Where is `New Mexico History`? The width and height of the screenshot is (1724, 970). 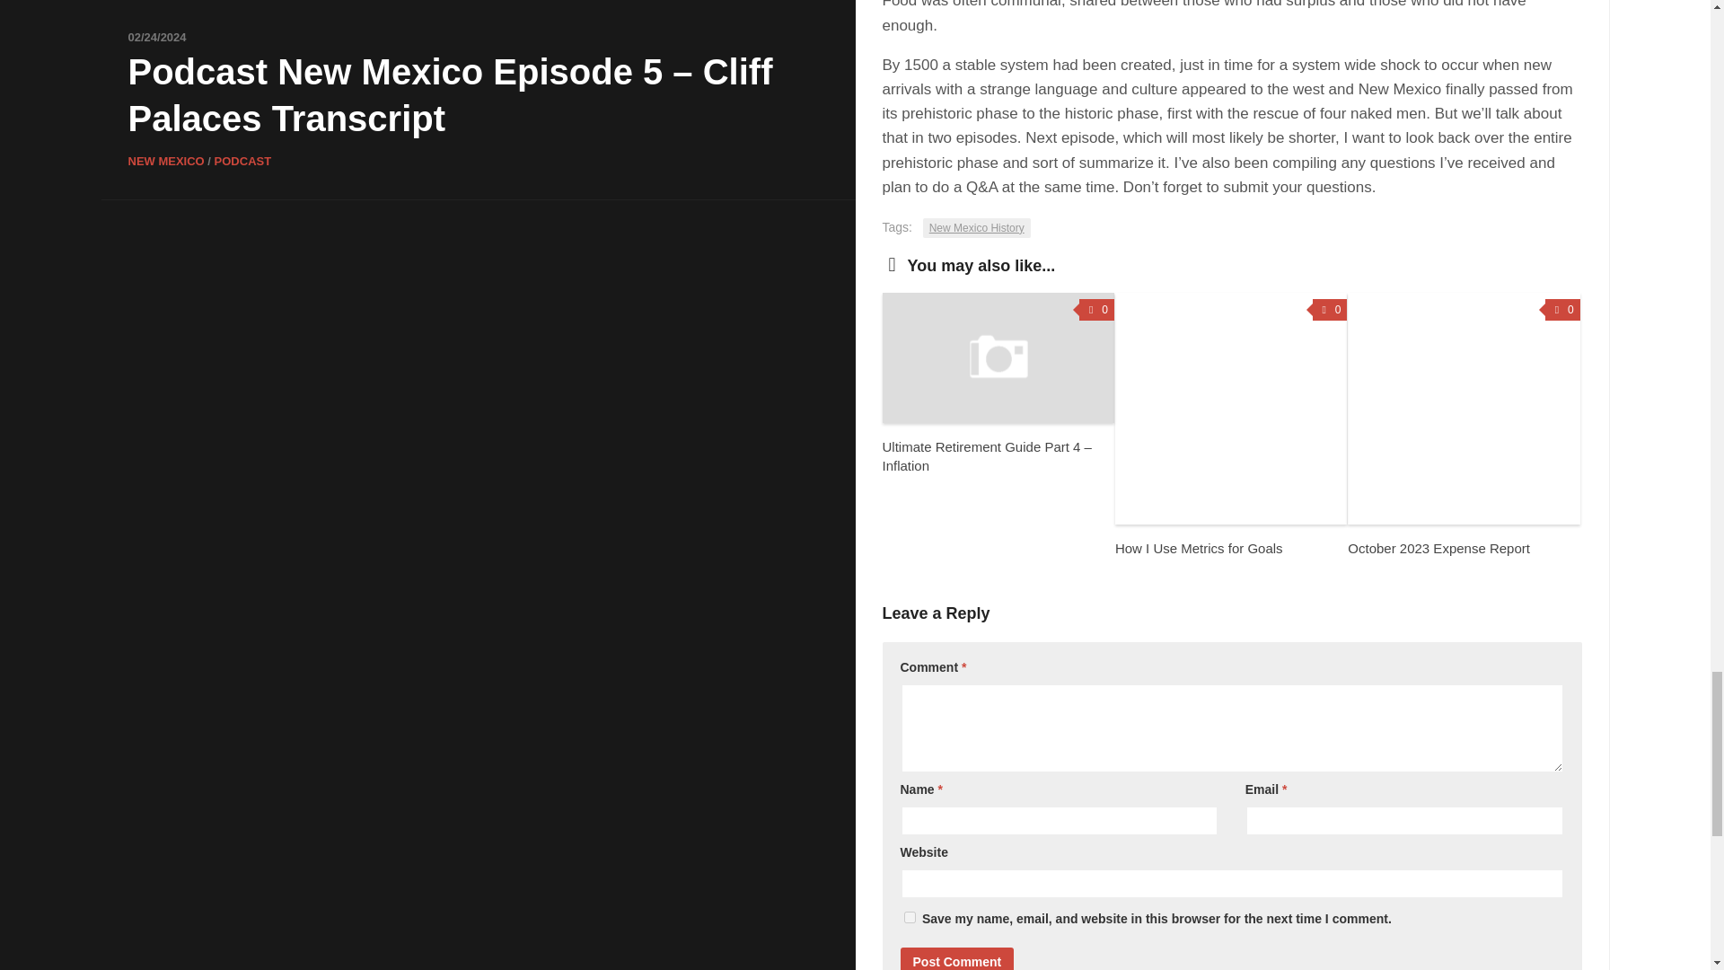 New Mexico History is located at coordinates (977, 228).